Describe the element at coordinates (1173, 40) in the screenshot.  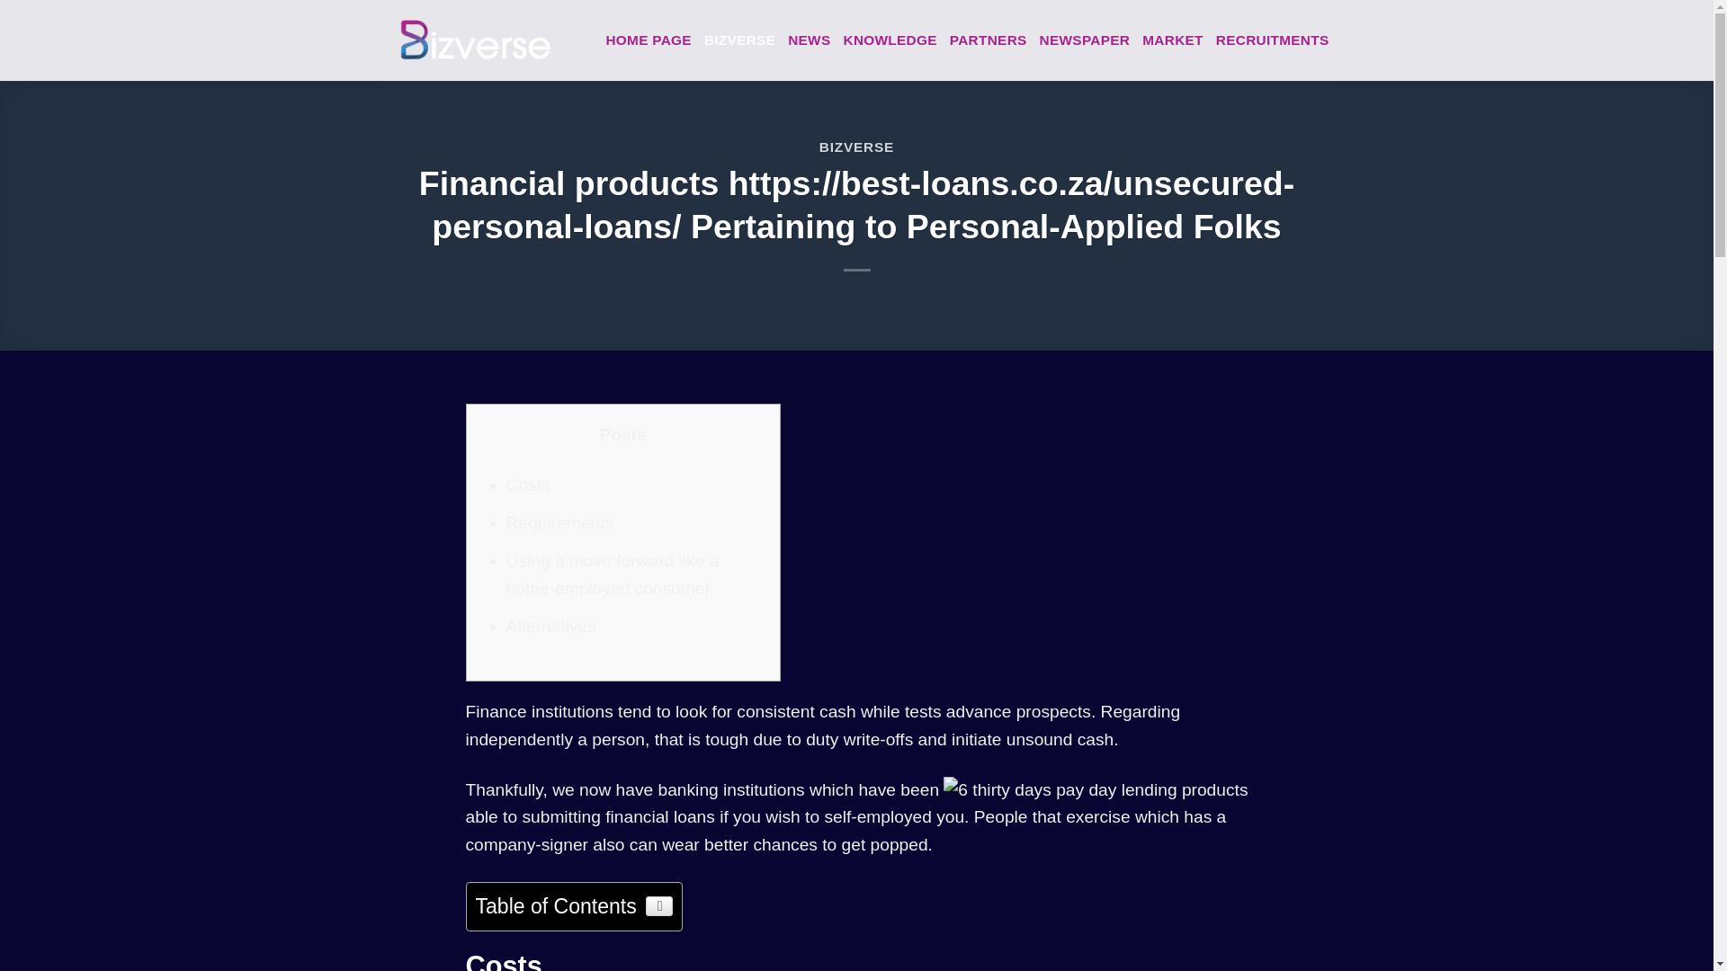
I see `MARKET` at that location.